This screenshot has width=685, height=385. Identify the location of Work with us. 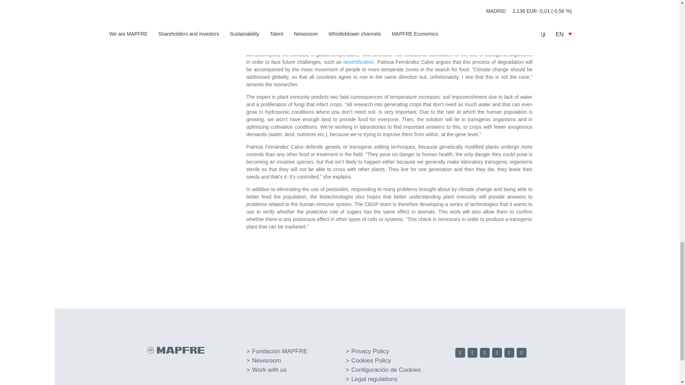
(269, 370).